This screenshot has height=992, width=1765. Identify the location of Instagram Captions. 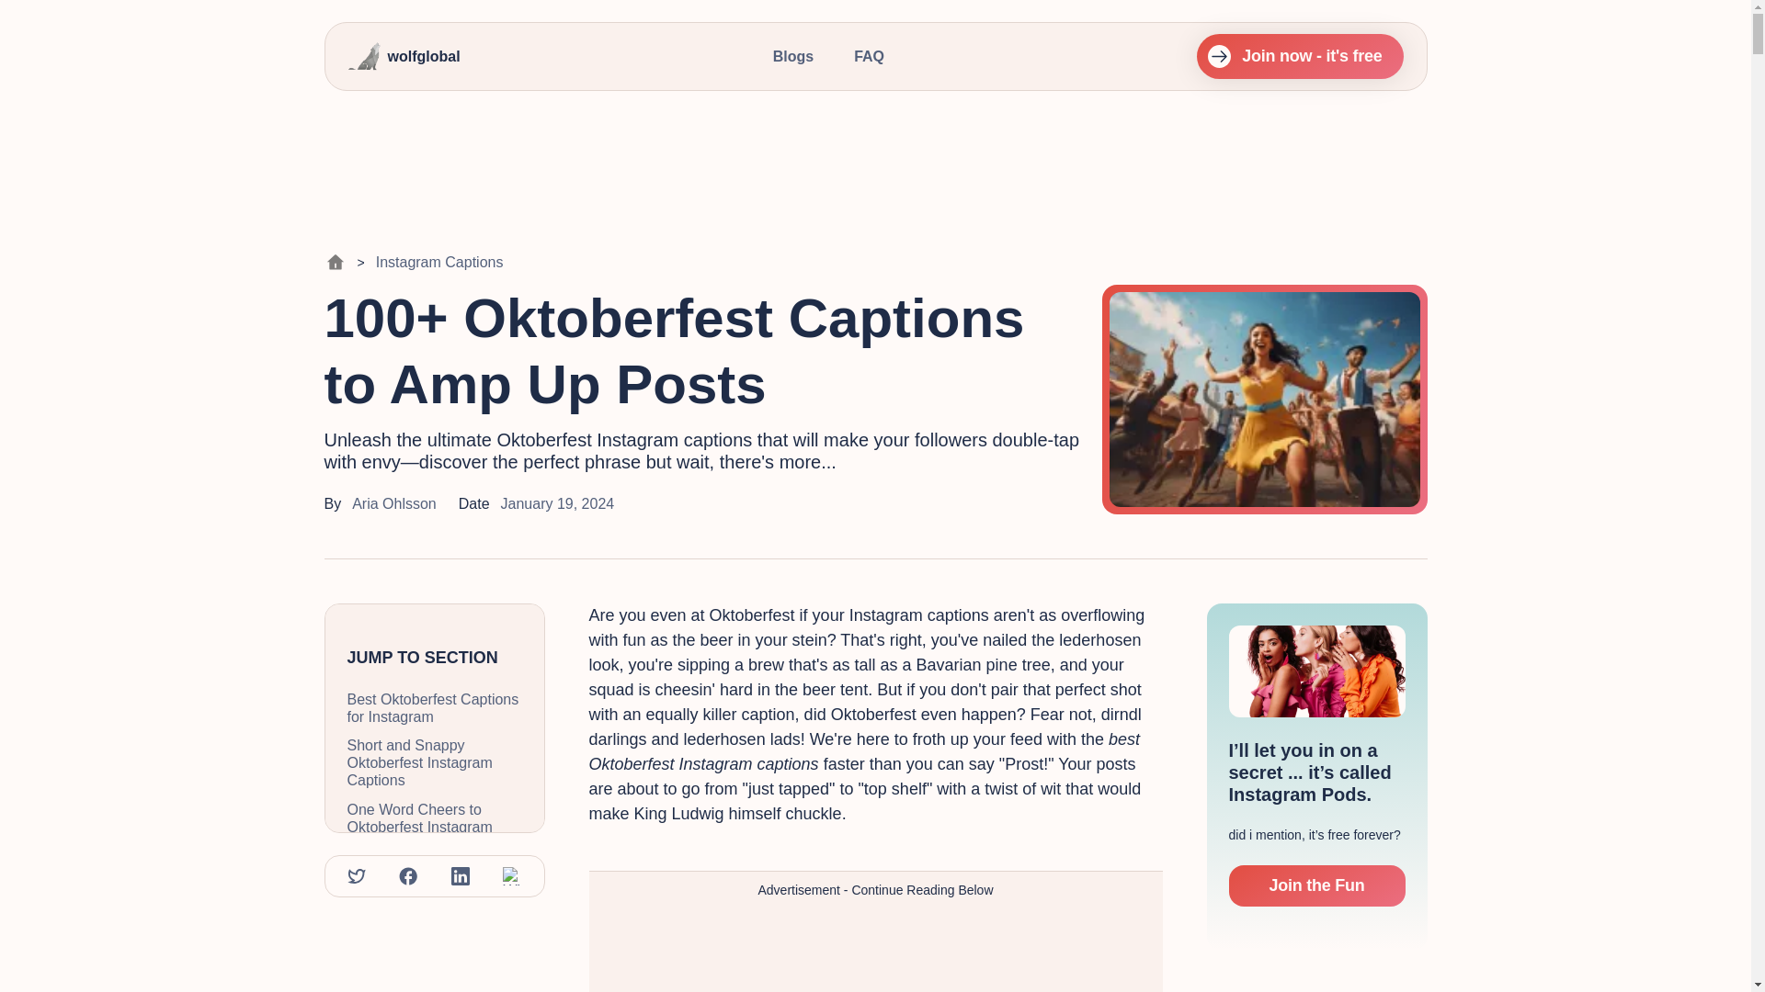
(439, 262).